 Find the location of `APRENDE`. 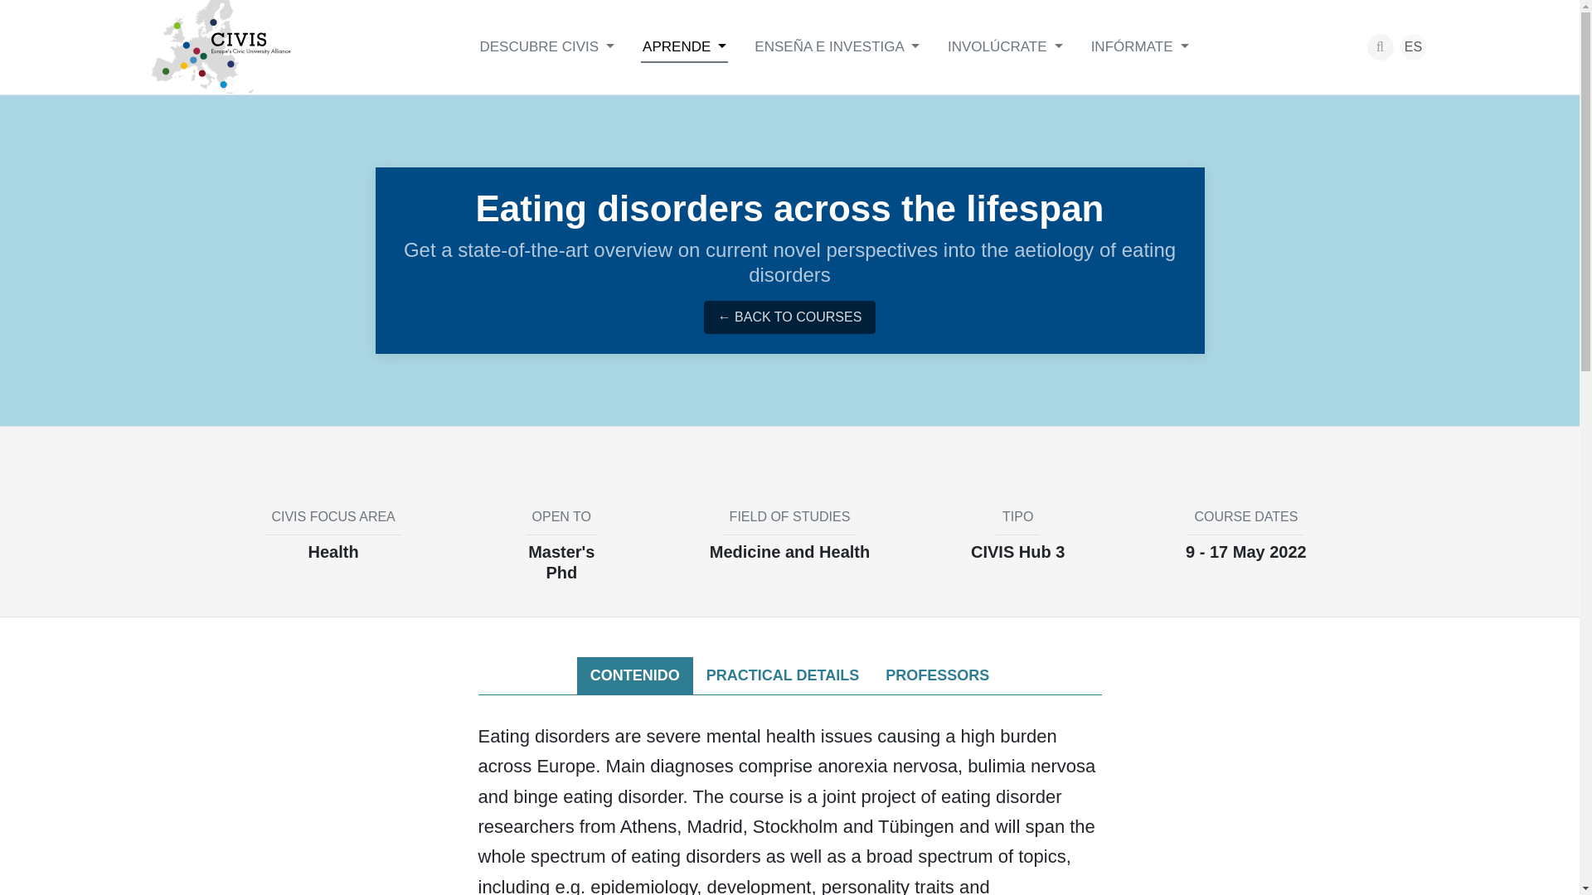

APRENDE is located at coordinates (684, 46).